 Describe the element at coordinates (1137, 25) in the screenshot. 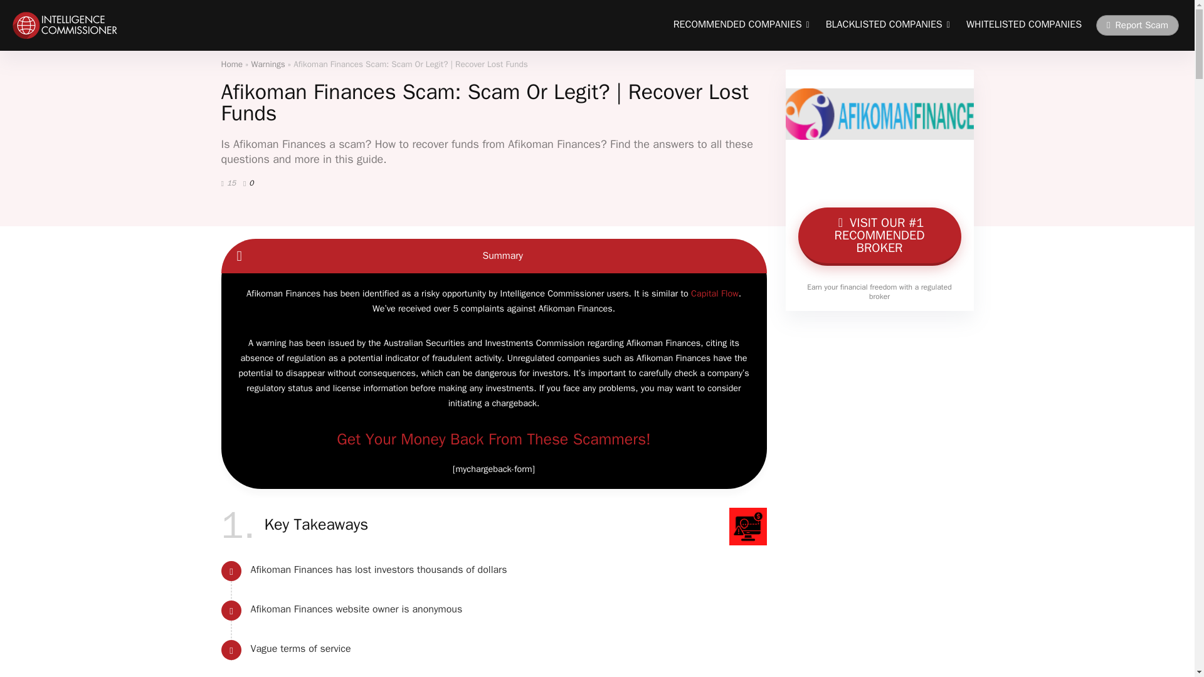

I see `Report Scam` at that location.